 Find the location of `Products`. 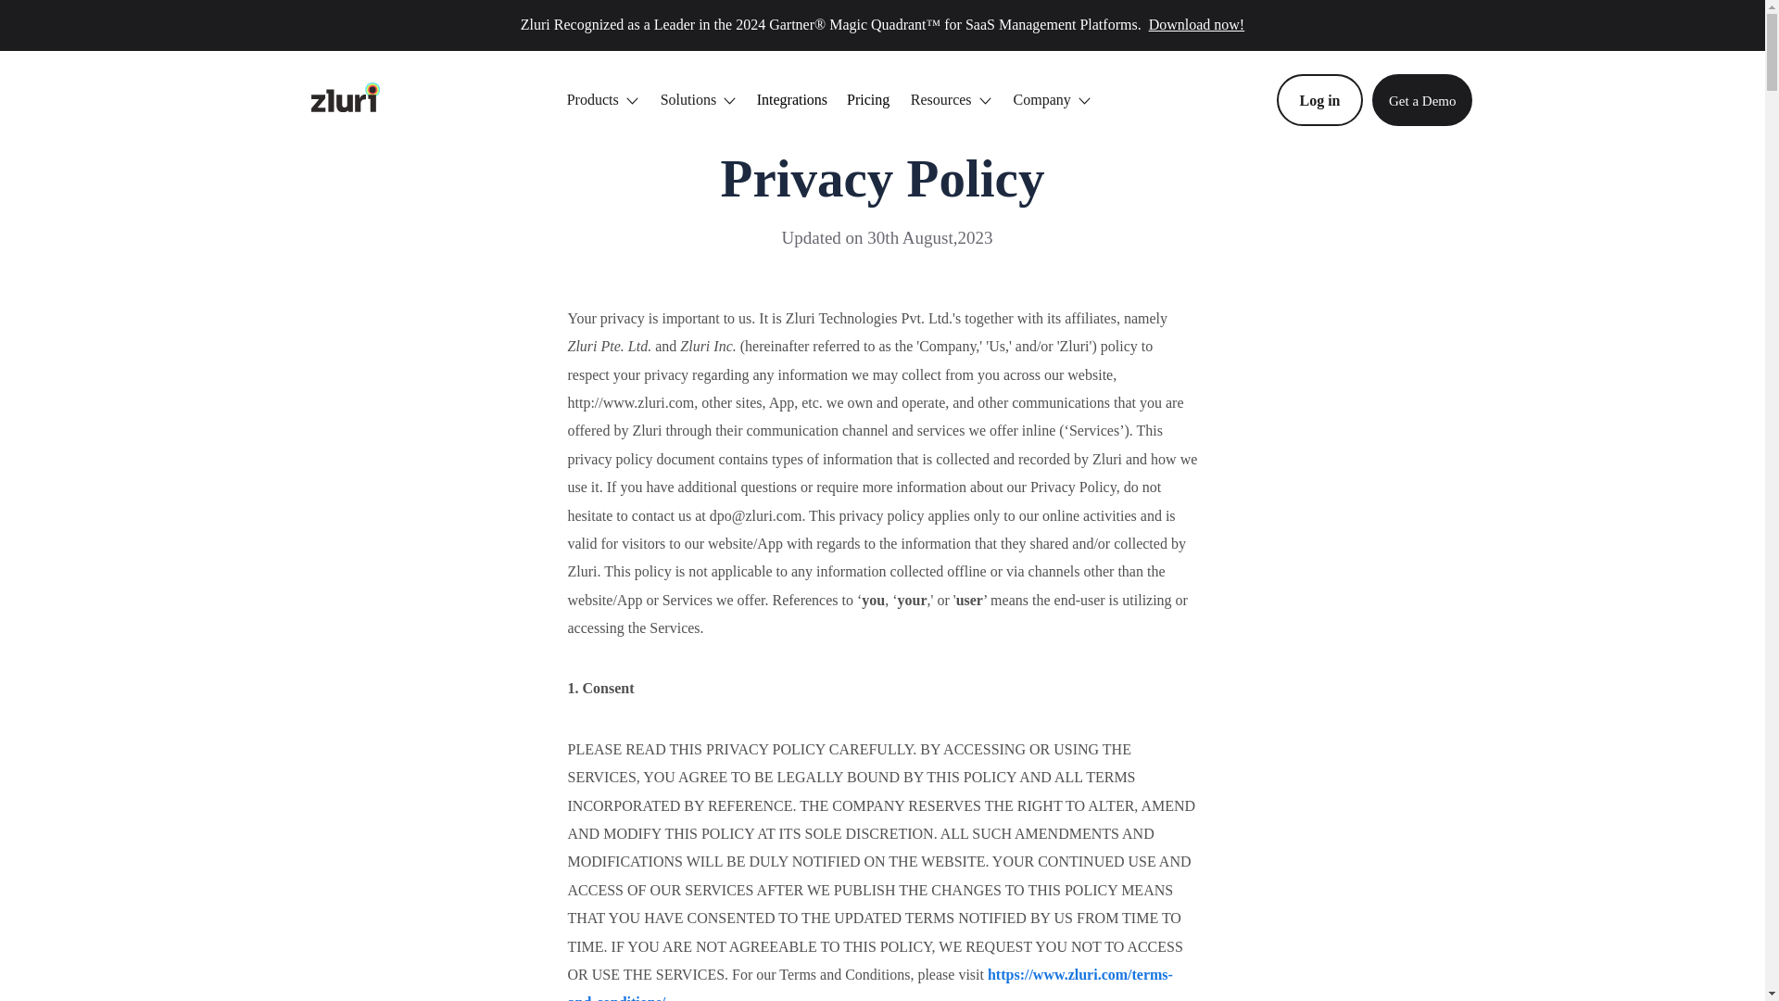

Products is located at coordinates (602, 100).